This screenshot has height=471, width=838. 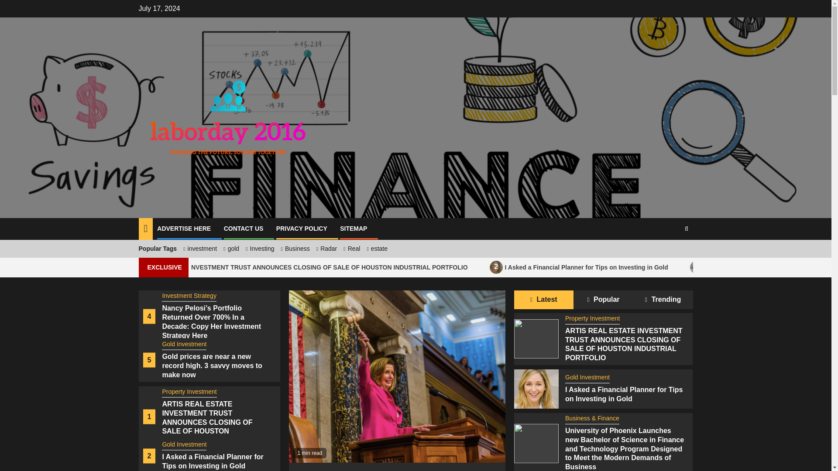 I want to click on CONTACT US, so click(x=652, y=267).